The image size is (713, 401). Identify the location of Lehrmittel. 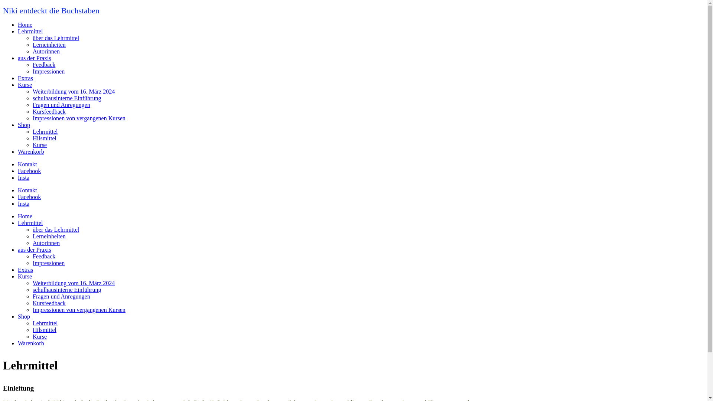
(30, 223).